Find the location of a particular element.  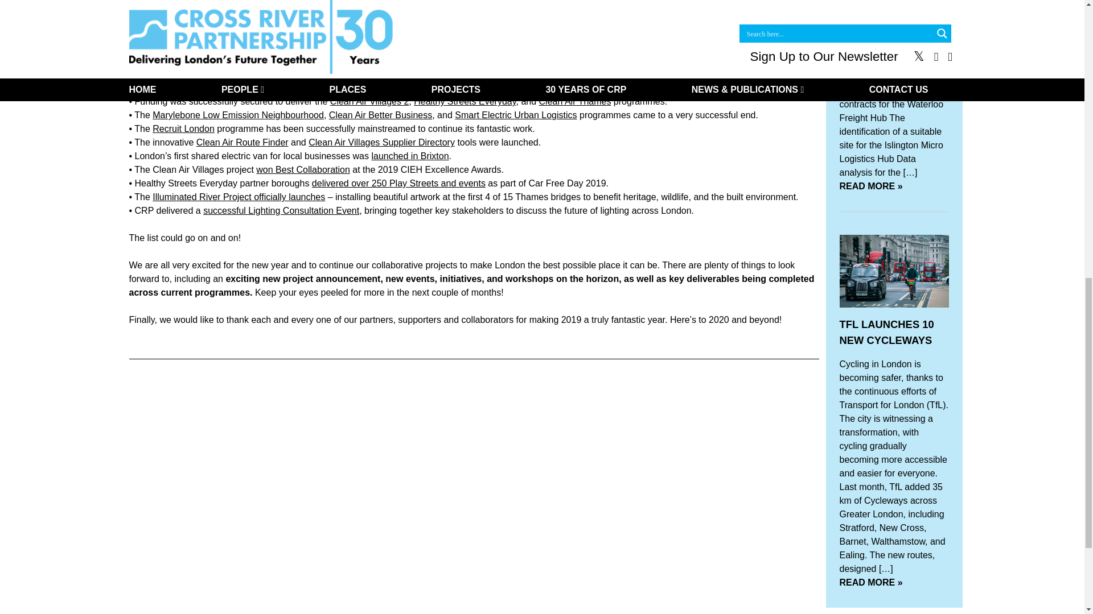

Recruit London is located at coordinates (183, 128).